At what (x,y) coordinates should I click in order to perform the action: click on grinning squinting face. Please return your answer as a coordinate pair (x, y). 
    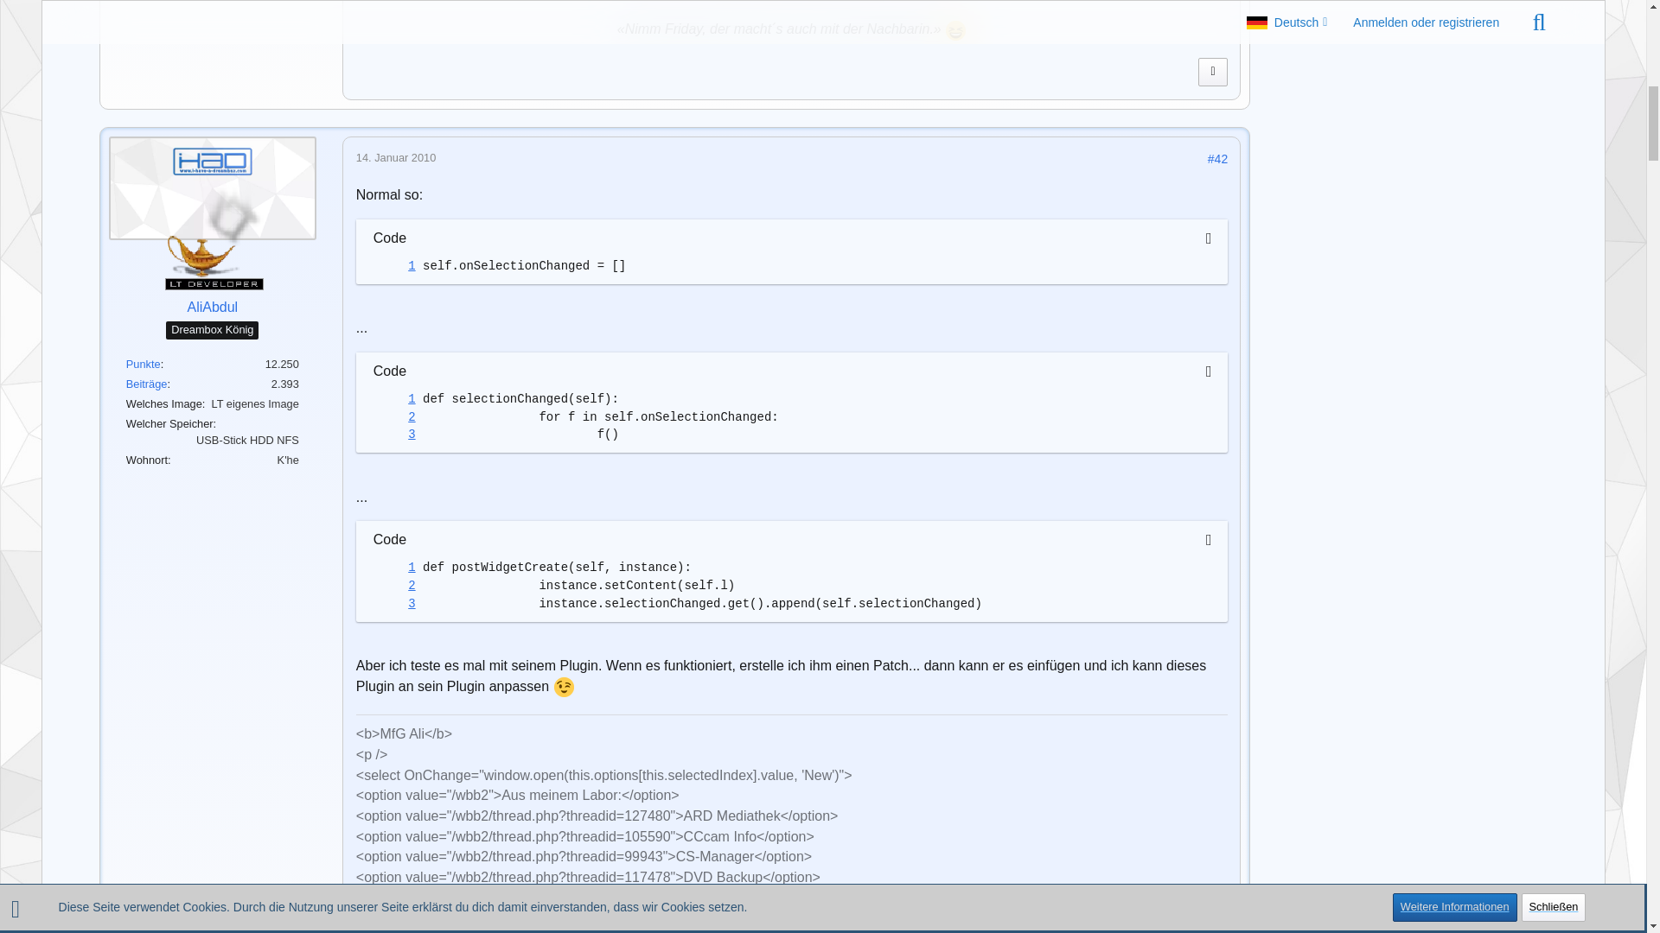
    Looking at the image, I should click on (956, 30).